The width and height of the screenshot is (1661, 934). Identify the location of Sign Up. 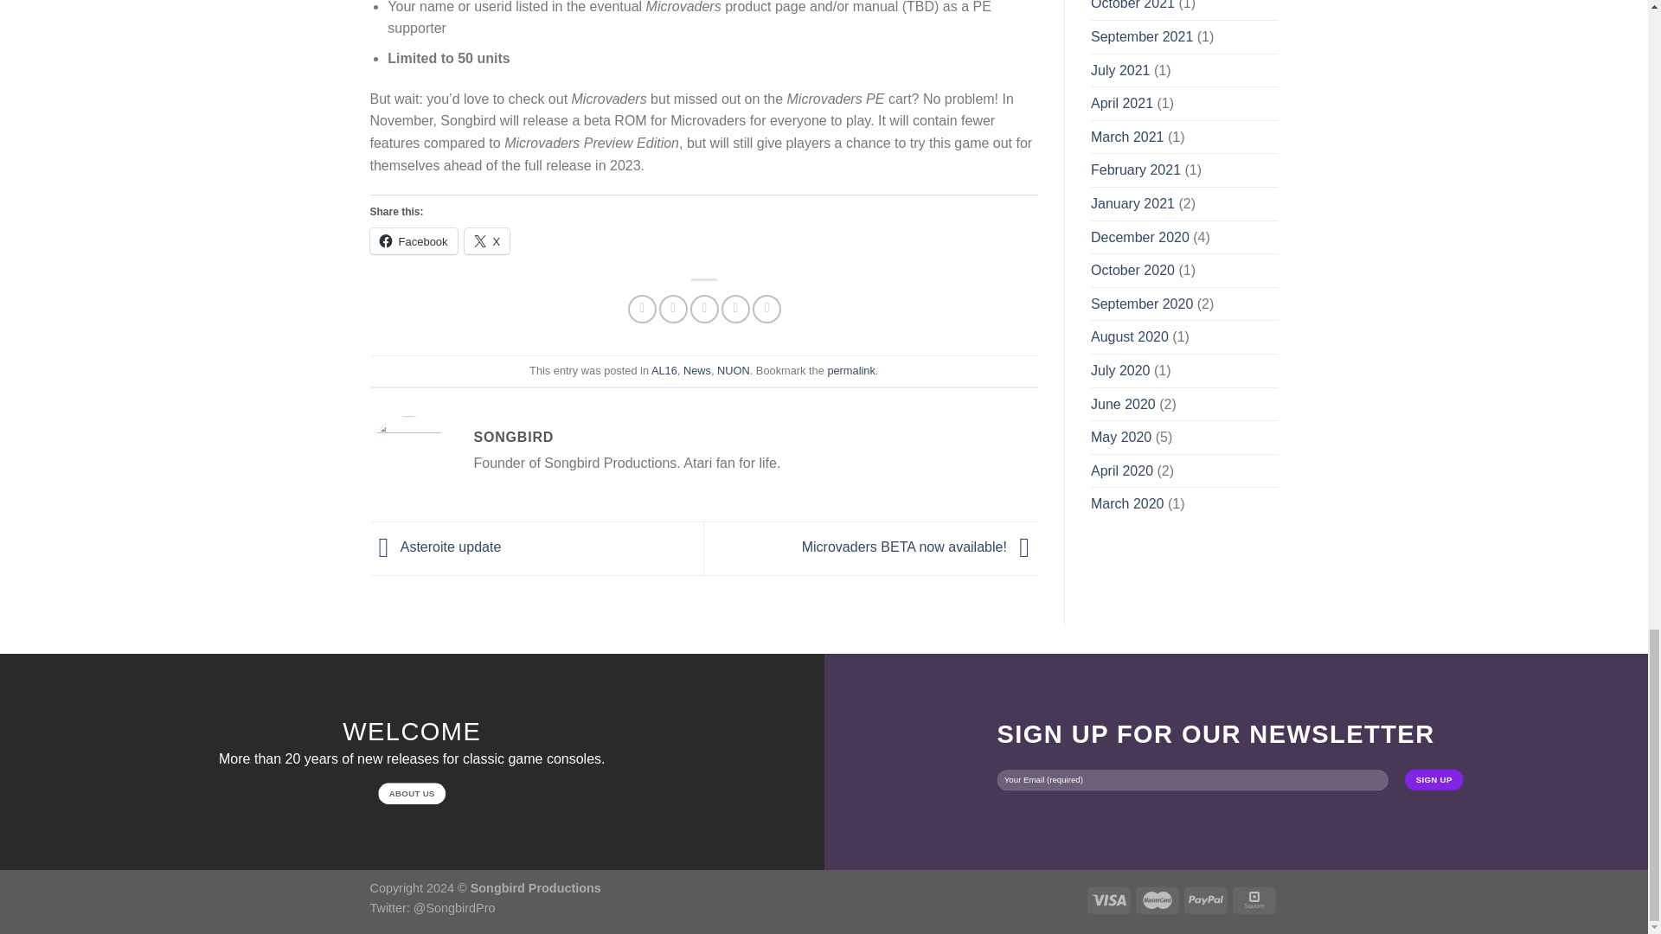
(1434, 778).